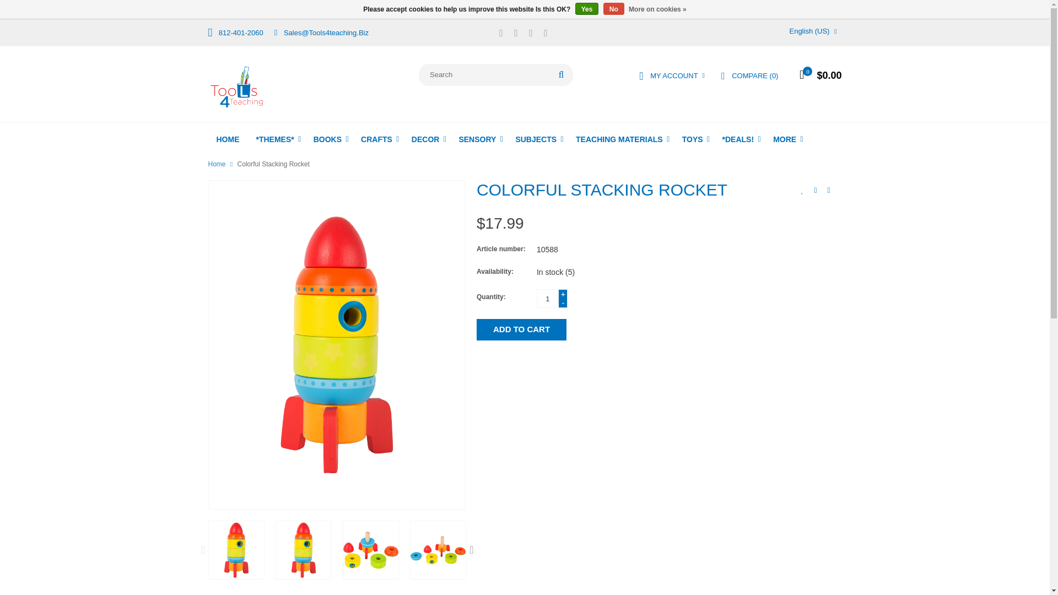 The width and height of the screenshot is (1058, 595). What do you see at coordinates (547, 299) in the screenshot?
I see `1` at bounding box center [547, 299].